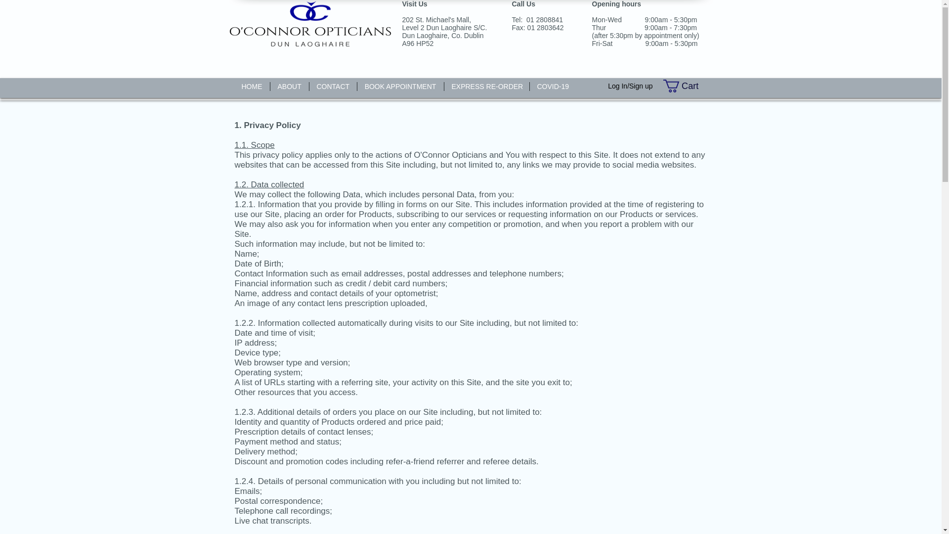  I want to click on OCLogo.png, so click(309, 24).